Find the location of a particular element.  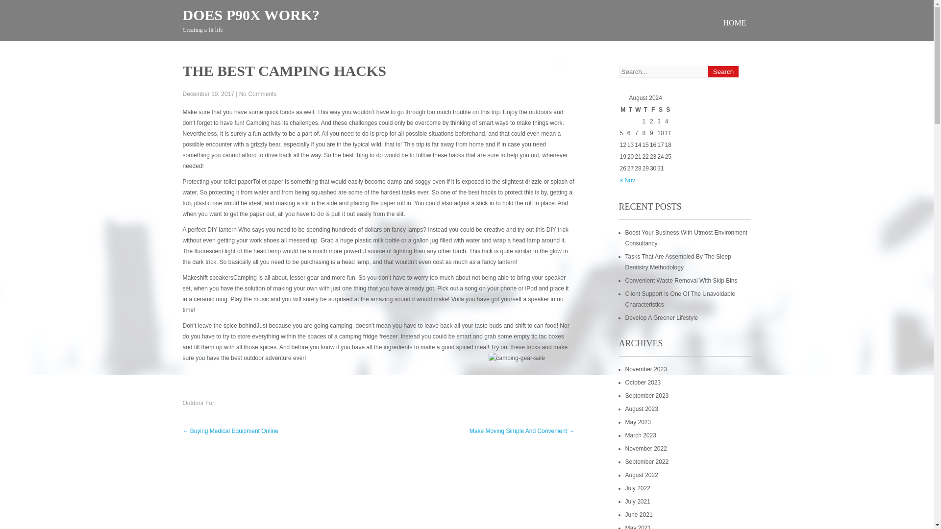

Boost Your Business With Utmost Environment Consultancy is located at coordinates (686, 238).